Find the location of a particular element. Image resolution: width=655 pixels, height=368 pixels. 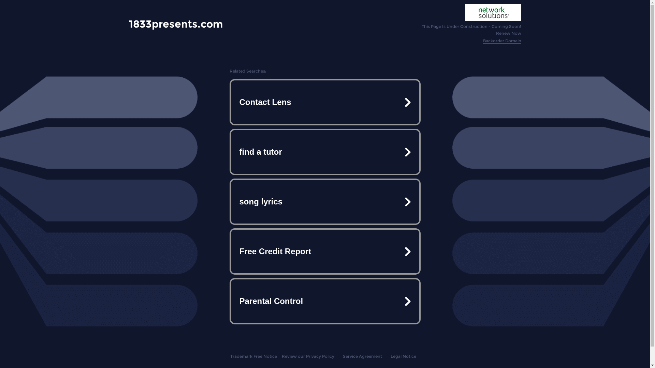

Service Agreement is located at coordinates (362, 356).